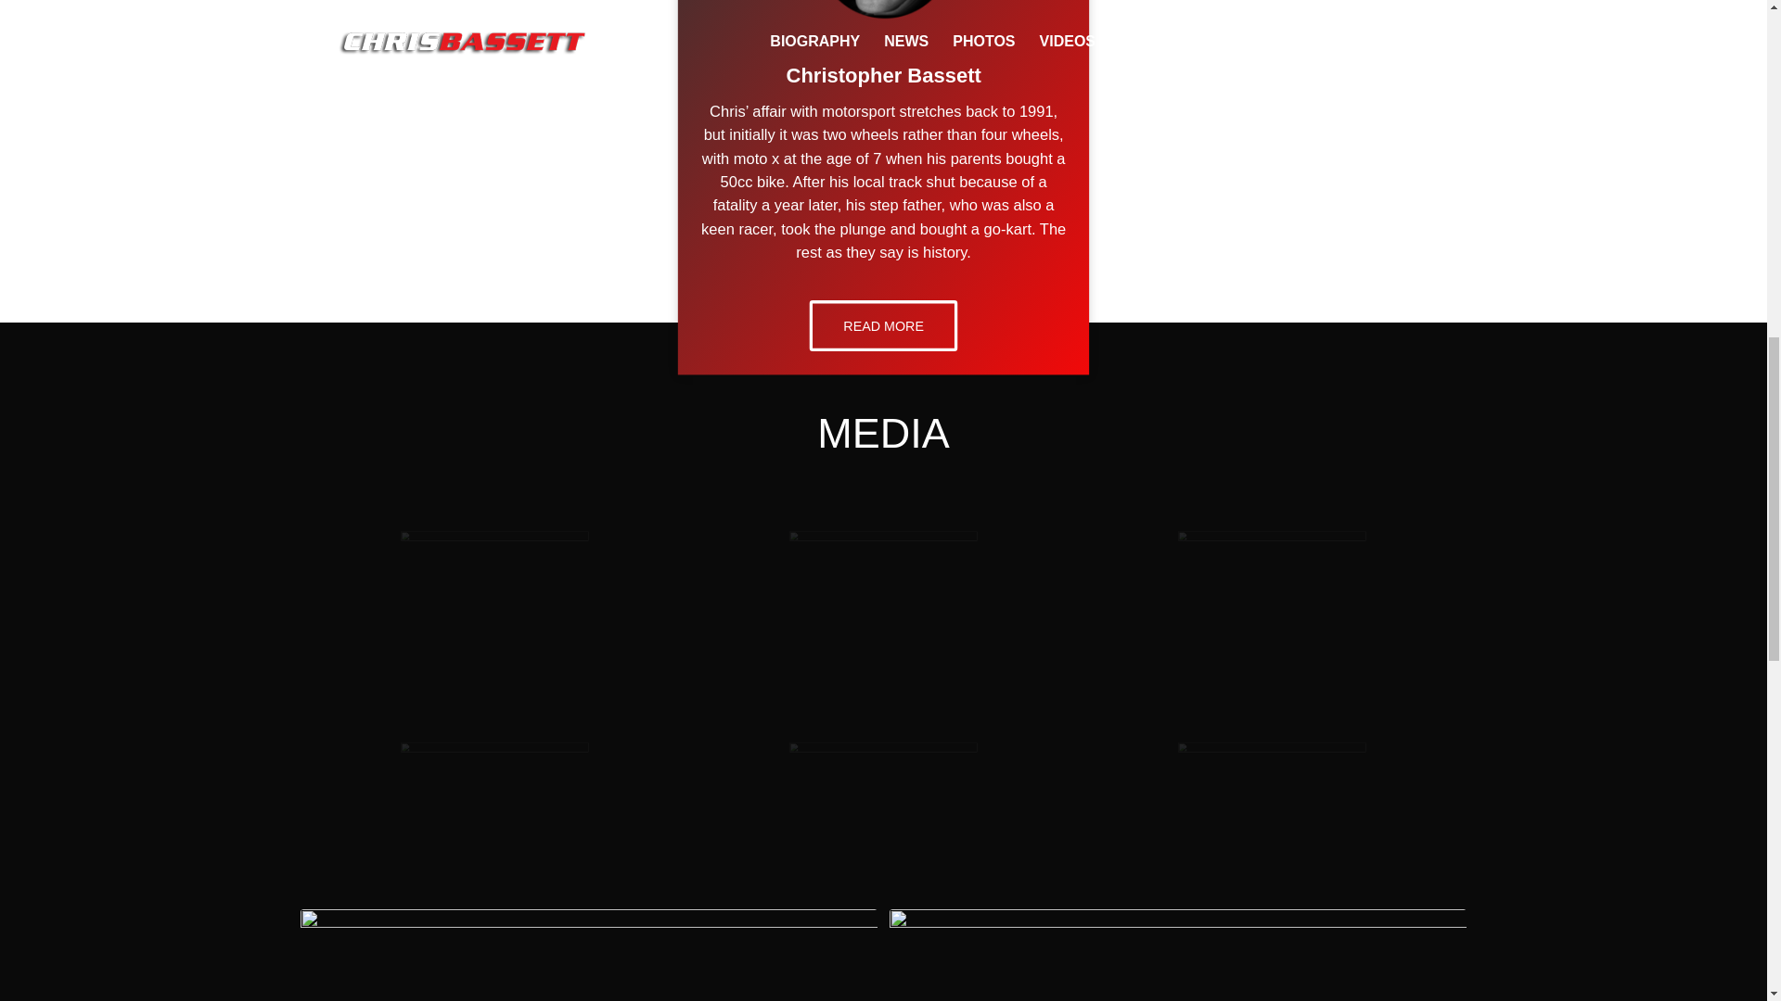  What do you see at coordinates (877, 323) in the screenshot?
I see `READ MORE` at bounding box center [877, 323].